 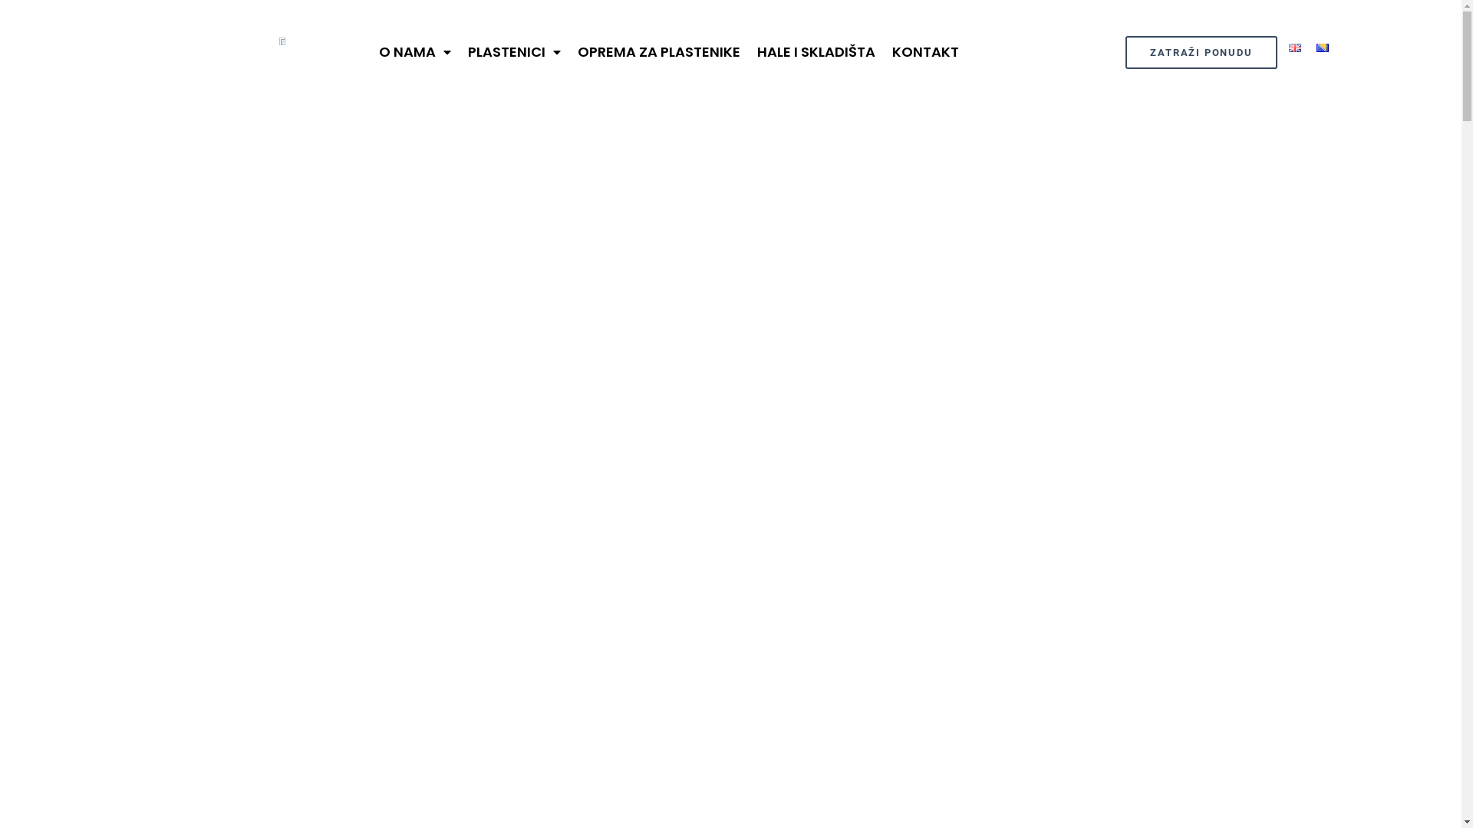 I want to click on O NAMA, so click(x=415, y=52).